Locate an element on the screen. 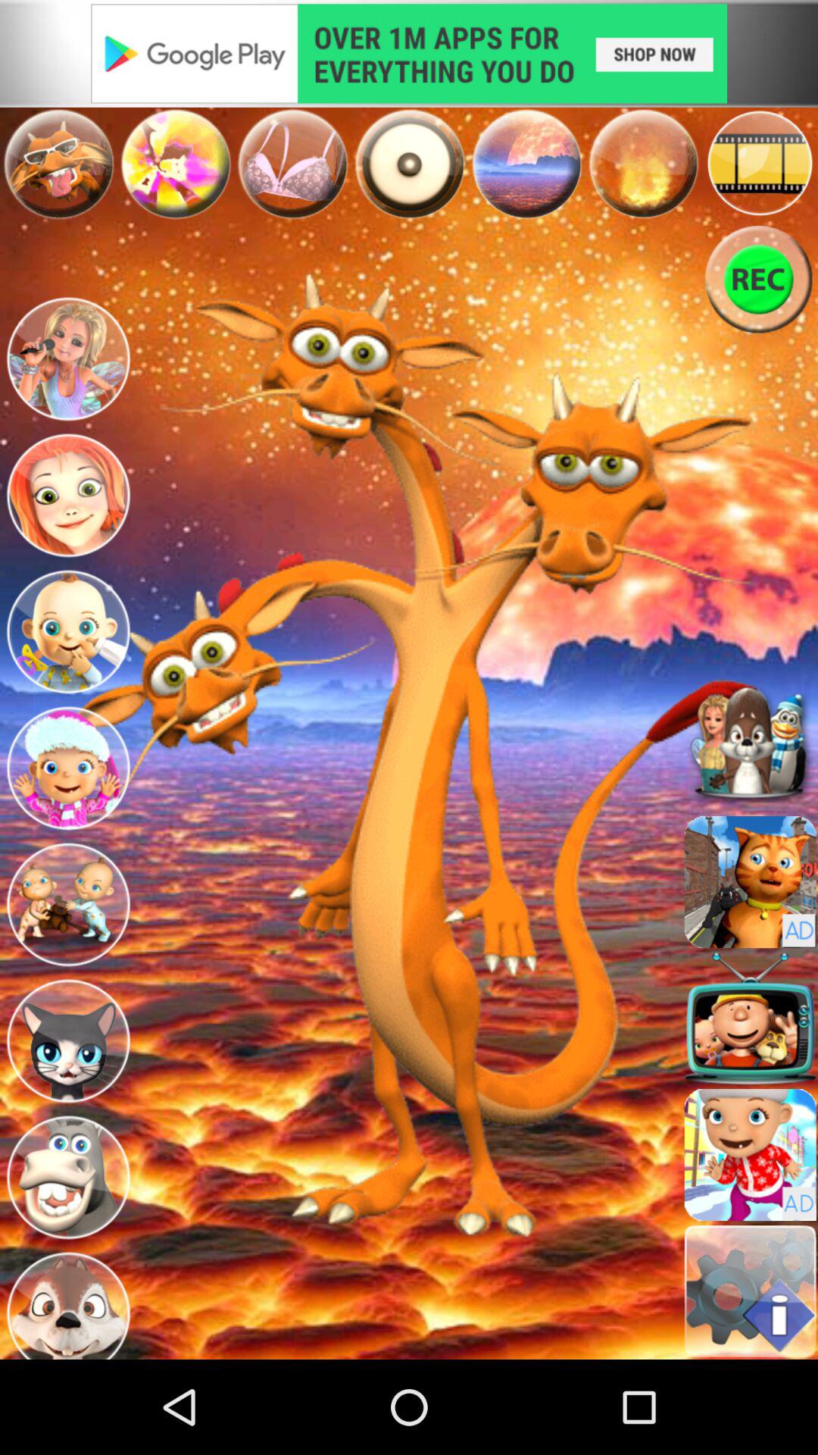 Image resolution: width=818 pixels, height=1455 pixels. select element is located at coordinates (643, 163).